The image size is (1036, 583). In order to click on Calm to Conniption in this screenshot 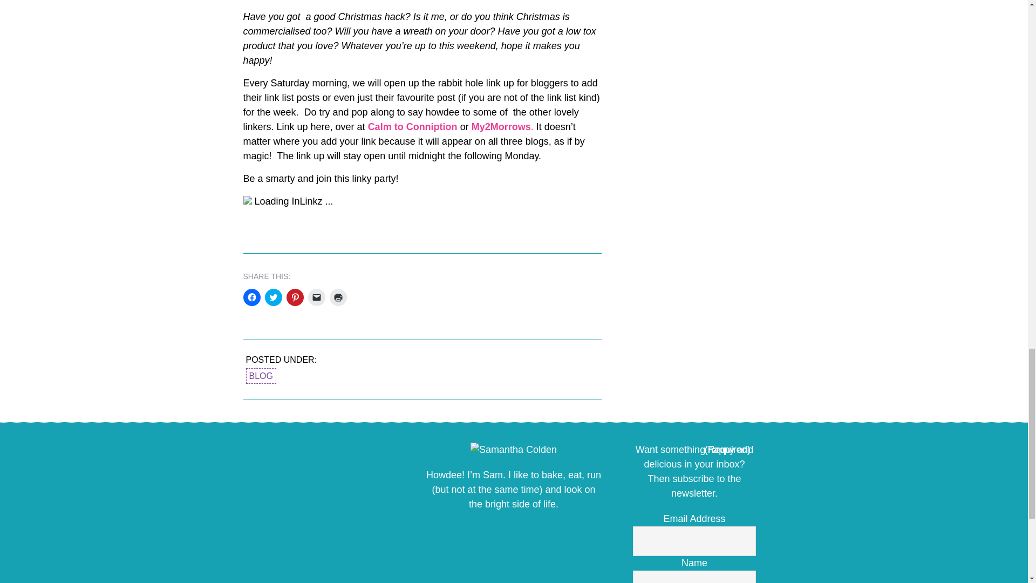, I will do `click(412, 126)`.